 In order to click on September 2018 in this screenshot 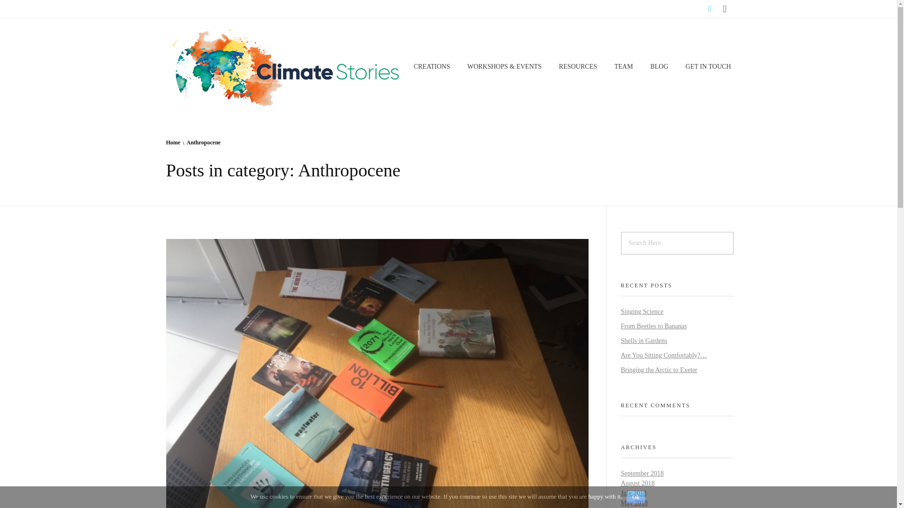, I will do `click(642, 473)`.